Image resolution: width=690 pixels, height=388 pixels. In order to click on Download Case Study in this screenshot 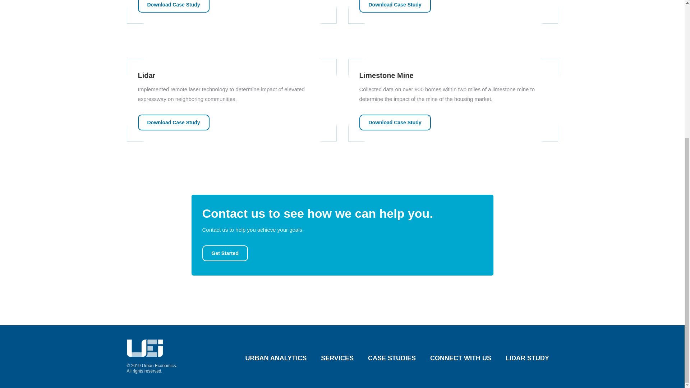, I will do `click(174, 6)`.